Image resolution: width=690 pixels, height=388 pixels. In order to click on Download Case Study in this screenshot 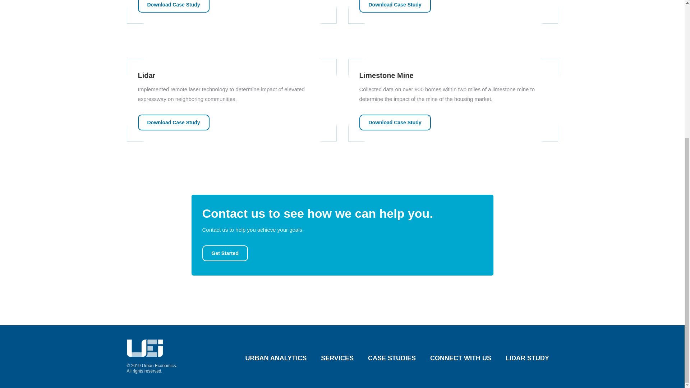, I will do `click(174, 6)`.